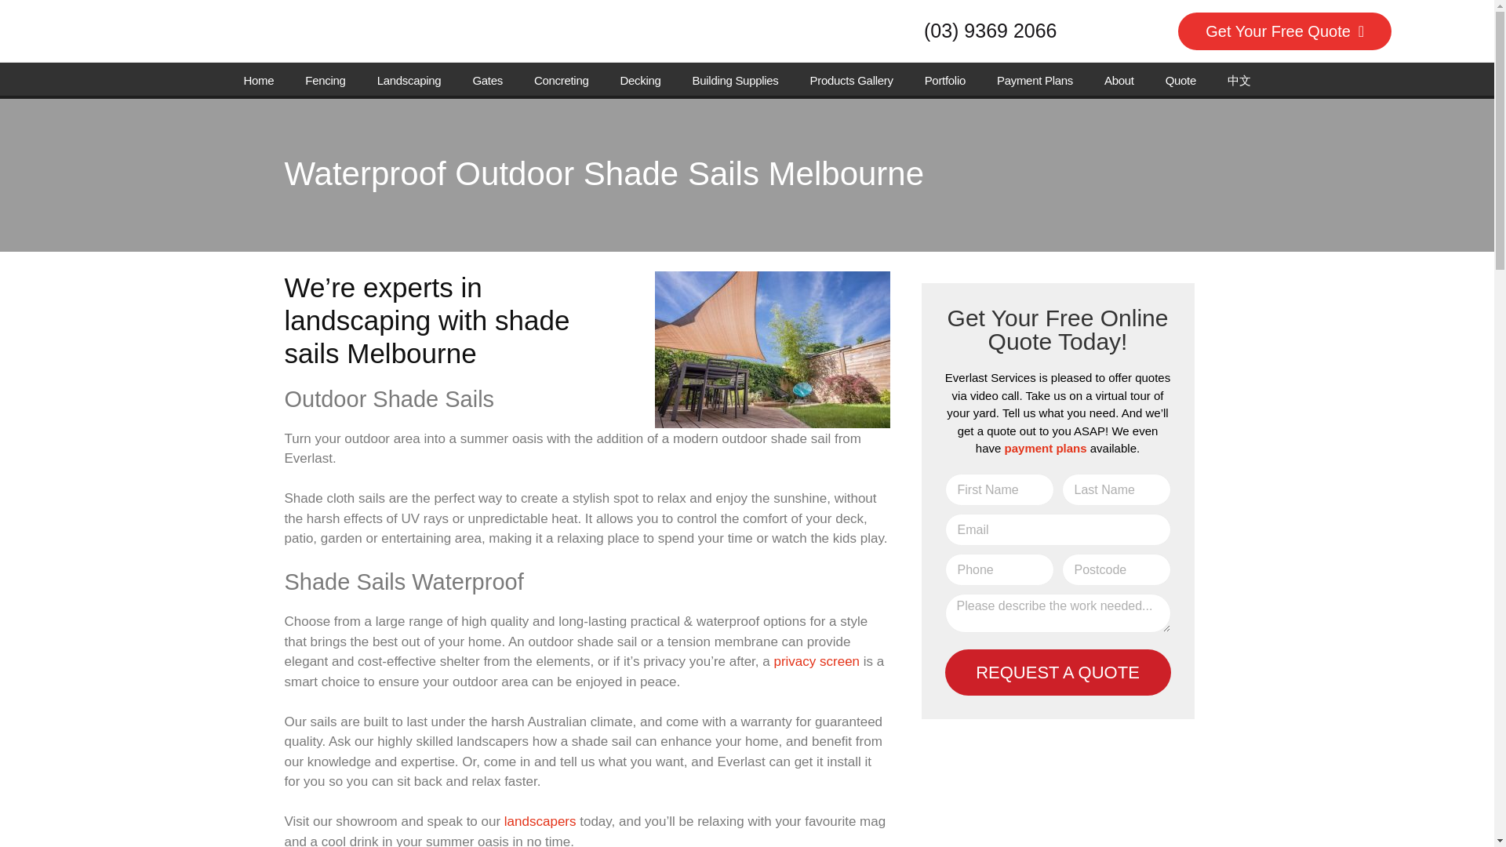 Image resolution: width=1506 pixels, height=847 pixels. I want to click on Landscaping, so click(409, 80).